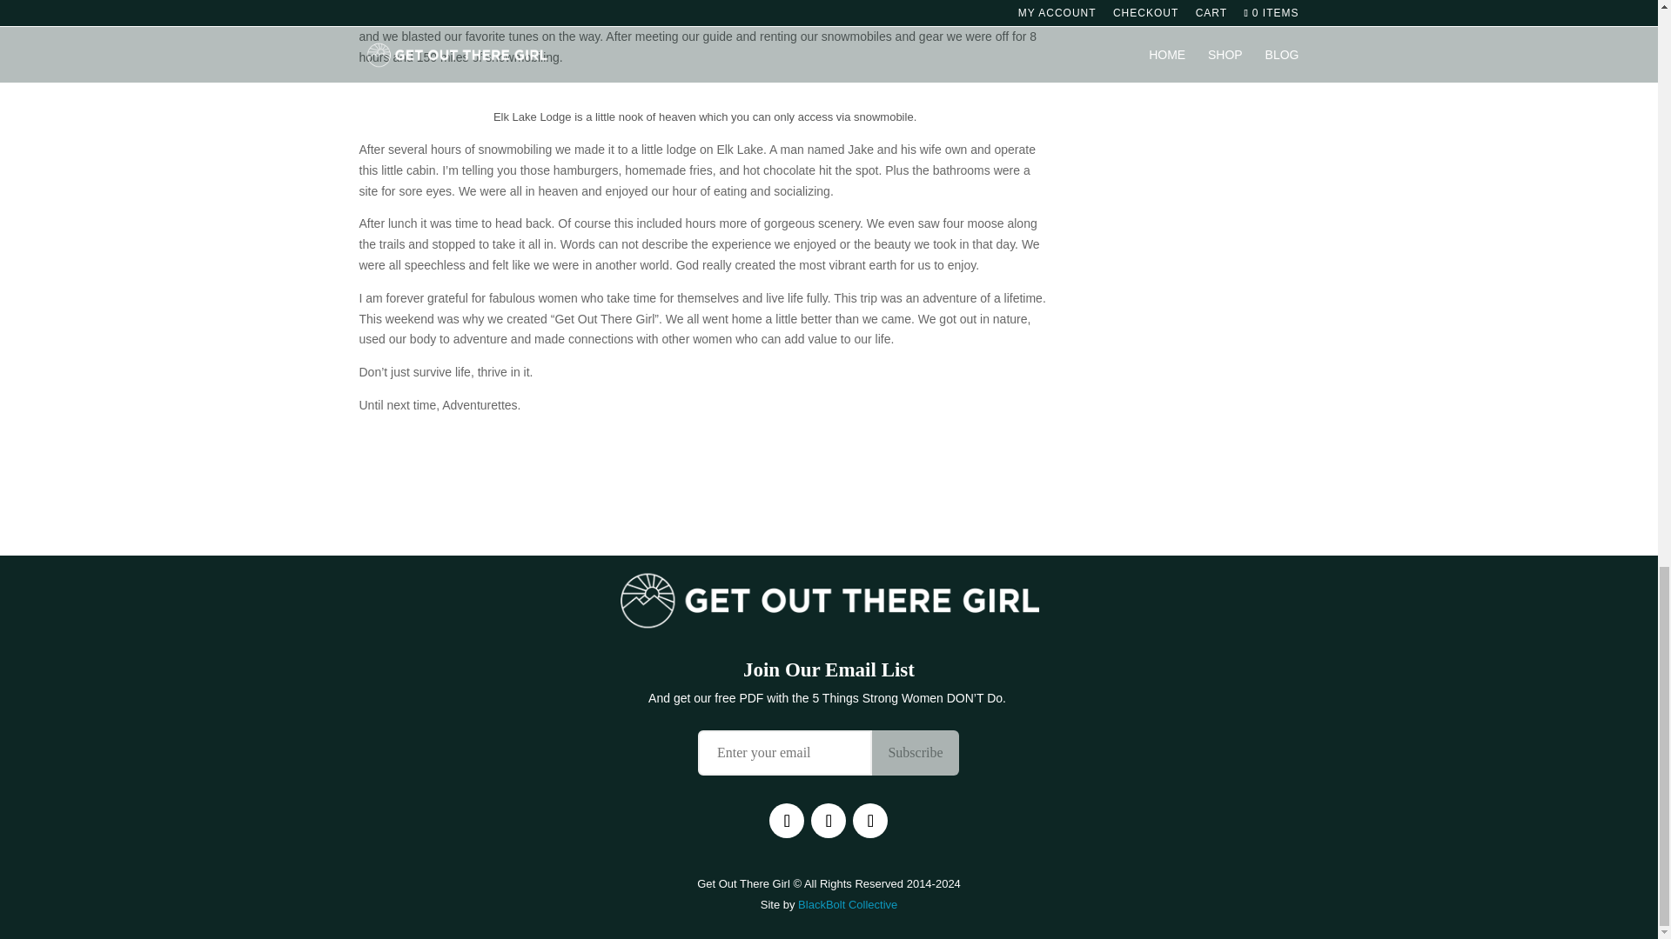 This screenshot has width=1671, height=939. What do you see at coordinates (786, 821) in the screenshot?
I see `Follow on Facebook` at bounding box center [786, 821].